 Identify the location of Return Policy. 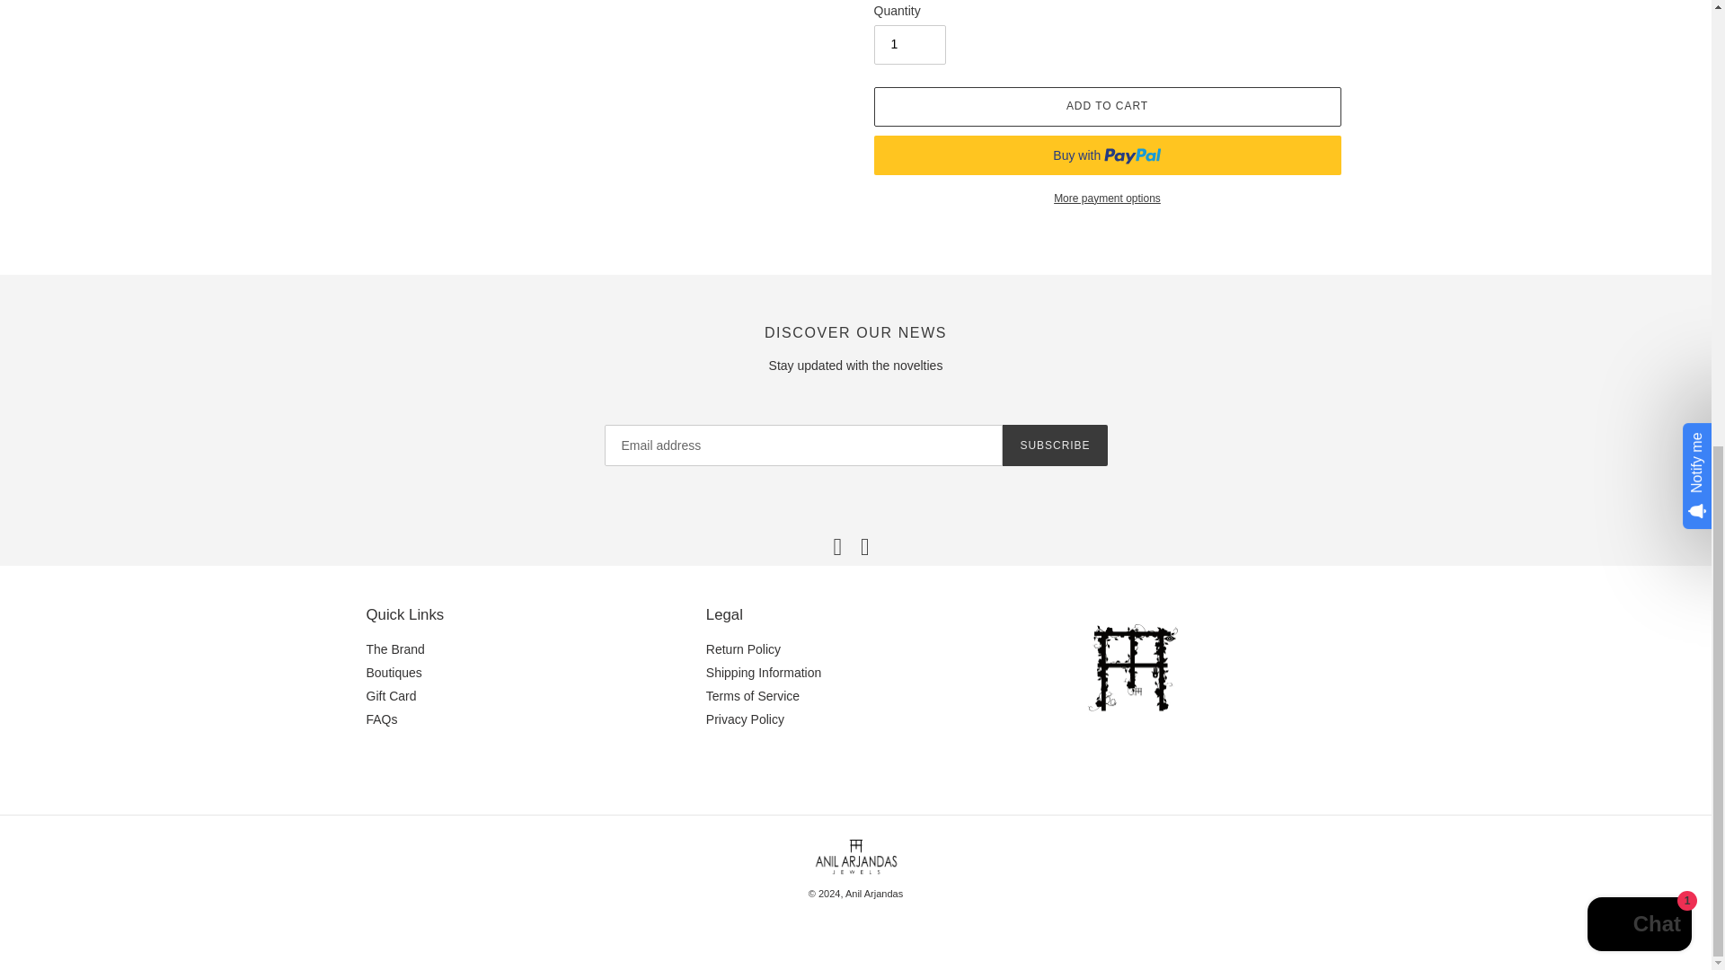
(743, 648).